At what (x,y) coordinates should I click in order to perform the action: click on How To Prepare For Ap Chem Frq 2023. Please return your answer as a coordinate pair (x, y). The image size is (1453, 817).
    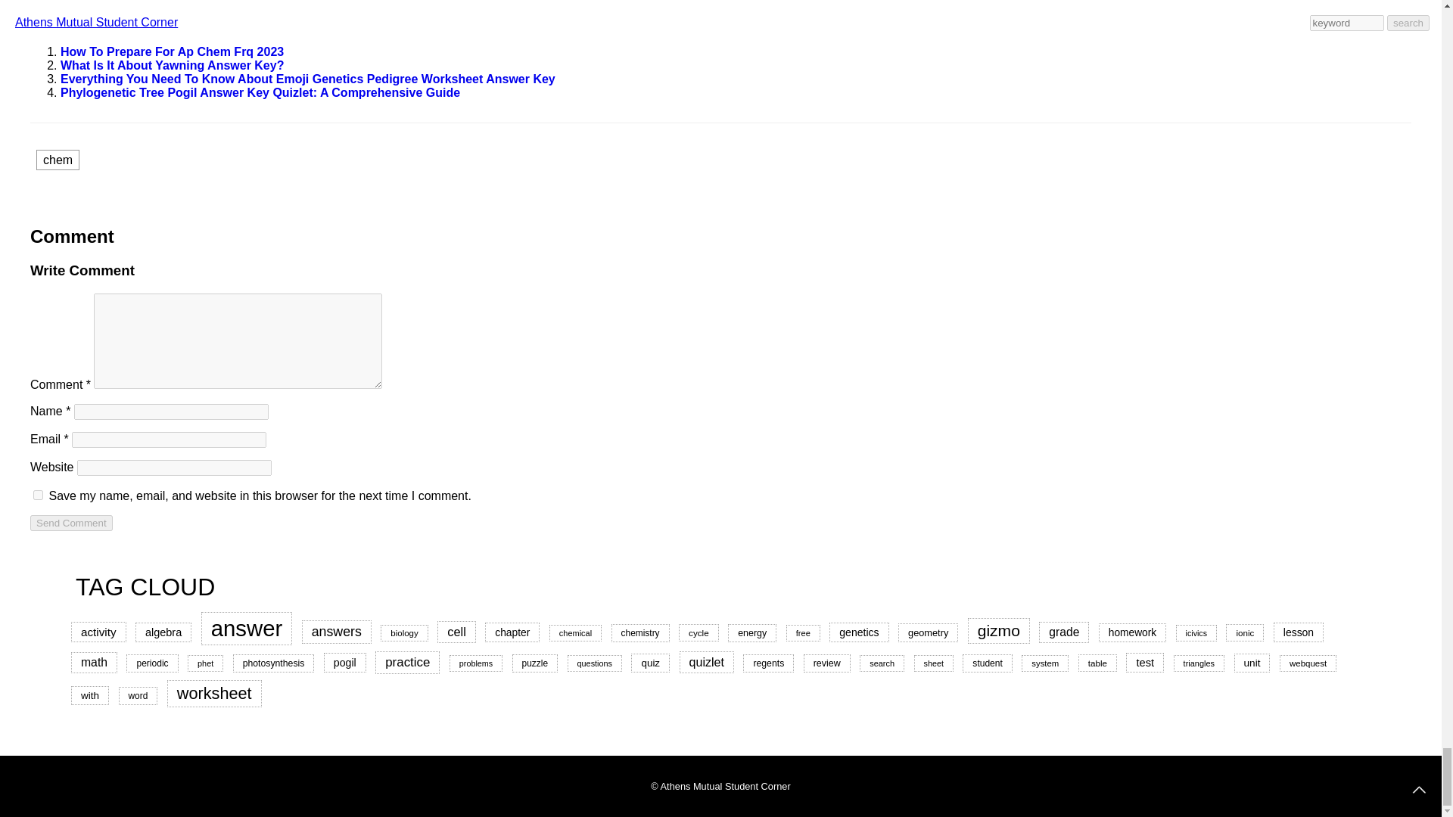
    Looking at the image, I should click on (172, 51).